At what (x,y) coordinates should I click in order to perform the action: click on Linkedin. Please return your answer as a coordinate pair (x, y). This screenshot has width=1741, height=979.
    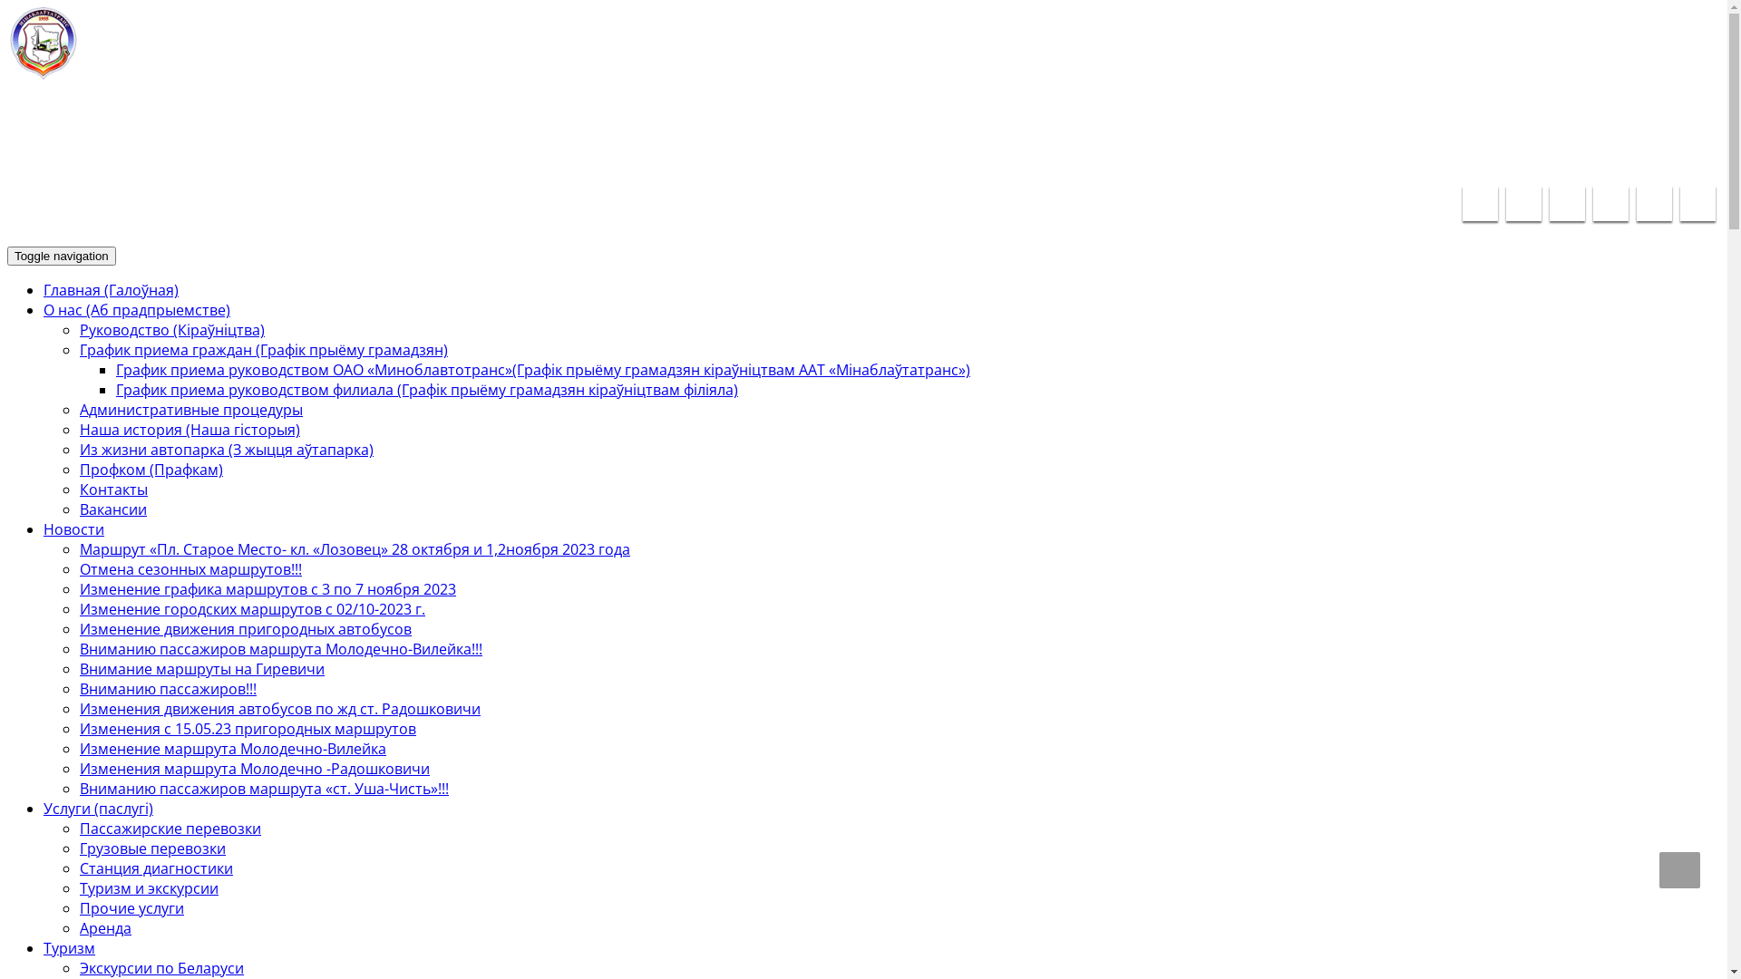
    Looking at the image, I should click on (1567, 203).